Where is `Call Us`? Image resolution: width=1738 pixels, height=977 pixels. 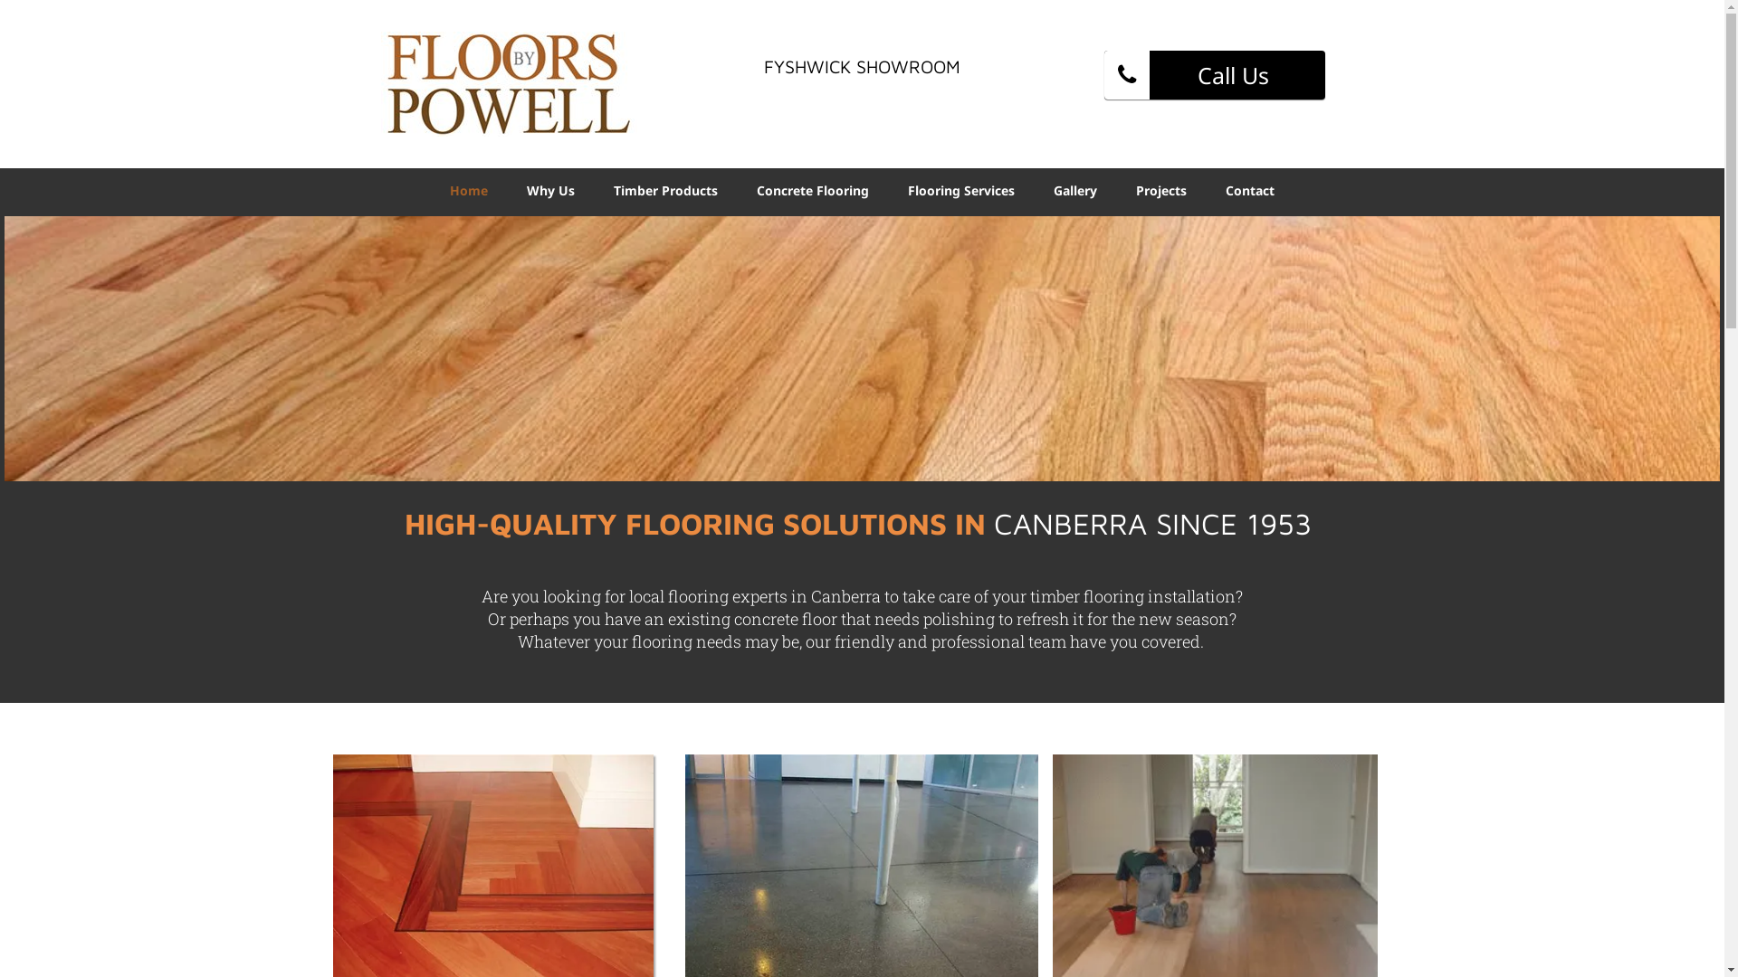
Call Us is located at coordinates (1215, 75).